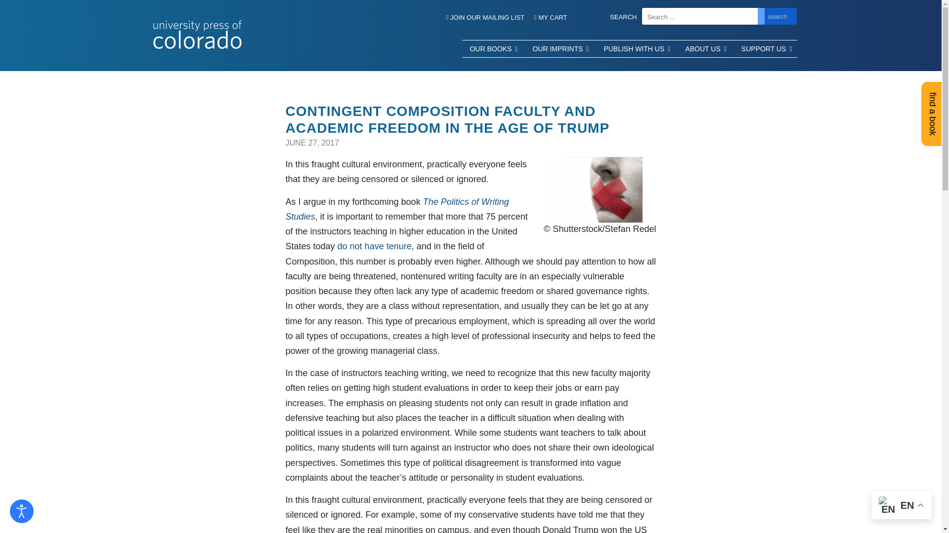  I want to click on MY CART, so click(551, 18).